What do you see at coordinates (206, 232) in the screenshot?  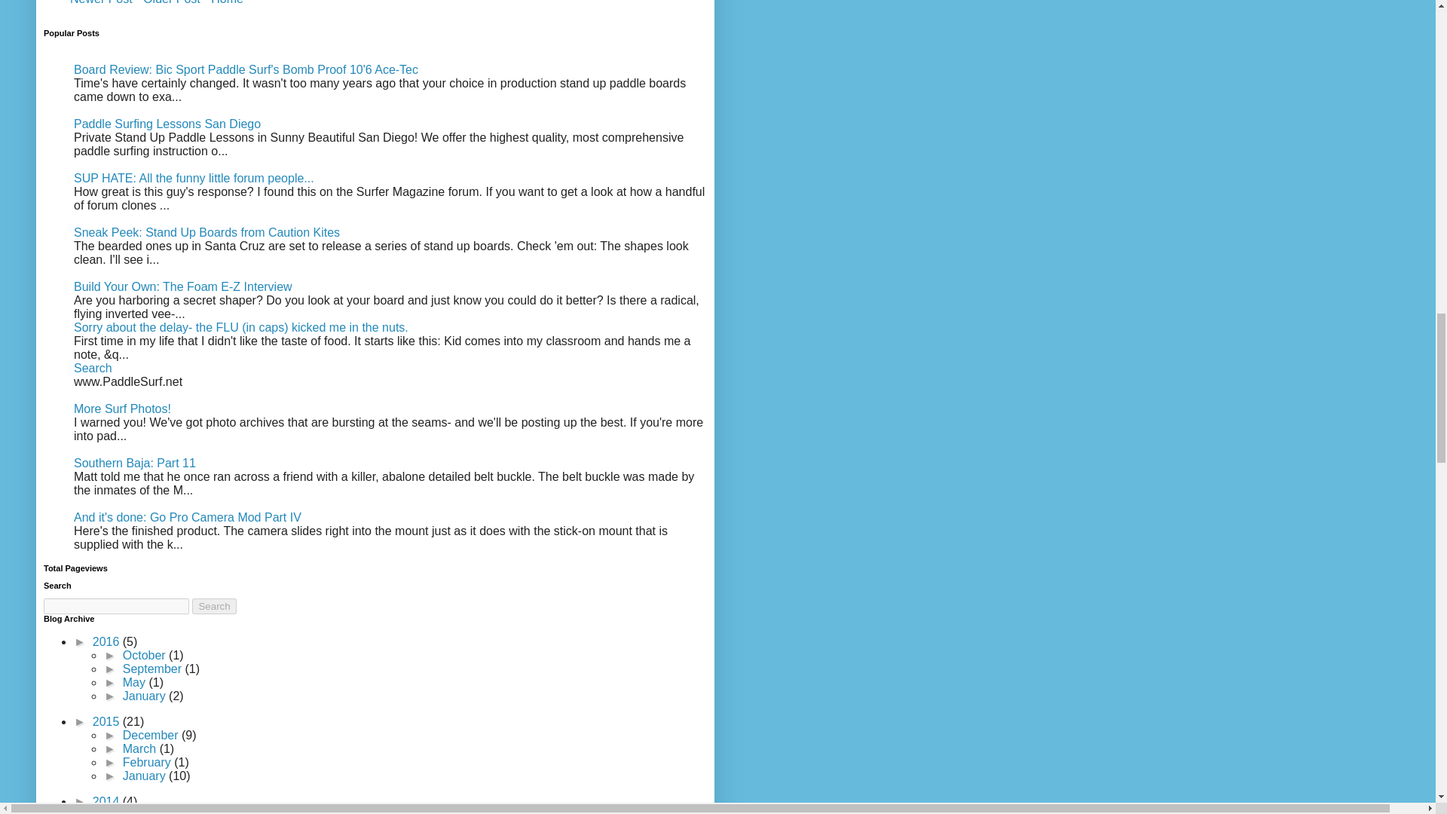 I see `Sneak Peek: Stand Up Boards from Caution Kites` at bounding box center [206, 232].